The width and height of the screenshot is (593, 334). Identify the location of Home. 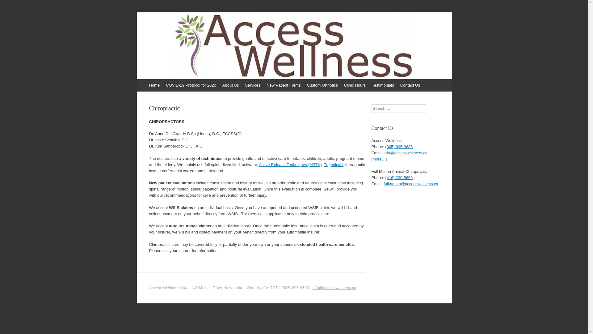
(154, 85).